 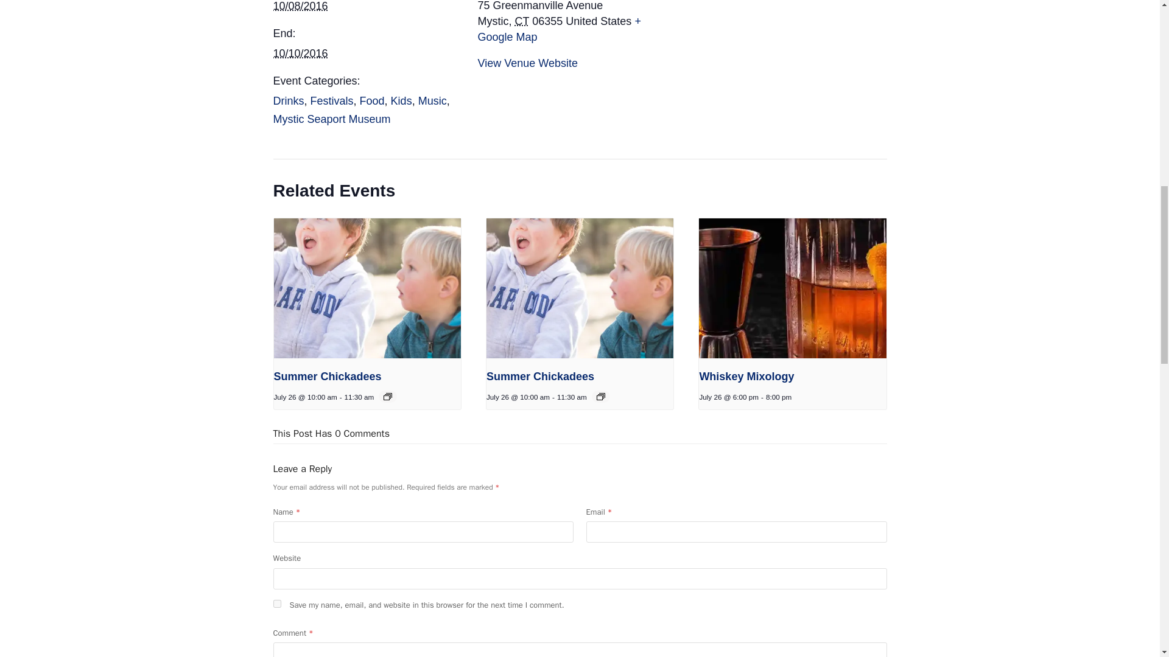 I want to click on Event Series, so click(x=600, y=396).